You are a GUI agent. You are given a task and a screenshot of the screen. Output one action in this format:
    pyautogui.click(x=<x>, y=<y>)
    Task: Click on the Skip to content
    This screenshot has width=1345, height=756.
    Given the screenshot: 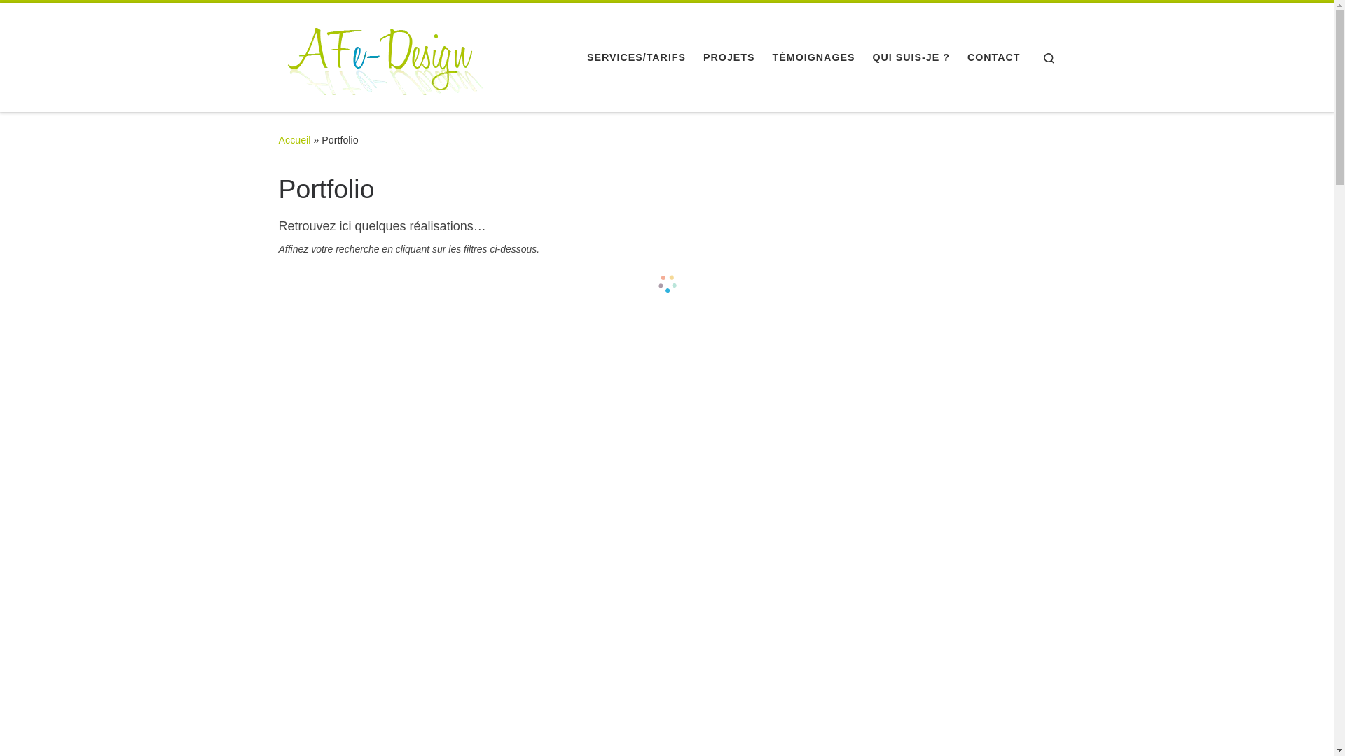 What is the action you would take?
    pyautogui.click(x=57, y=19)
    